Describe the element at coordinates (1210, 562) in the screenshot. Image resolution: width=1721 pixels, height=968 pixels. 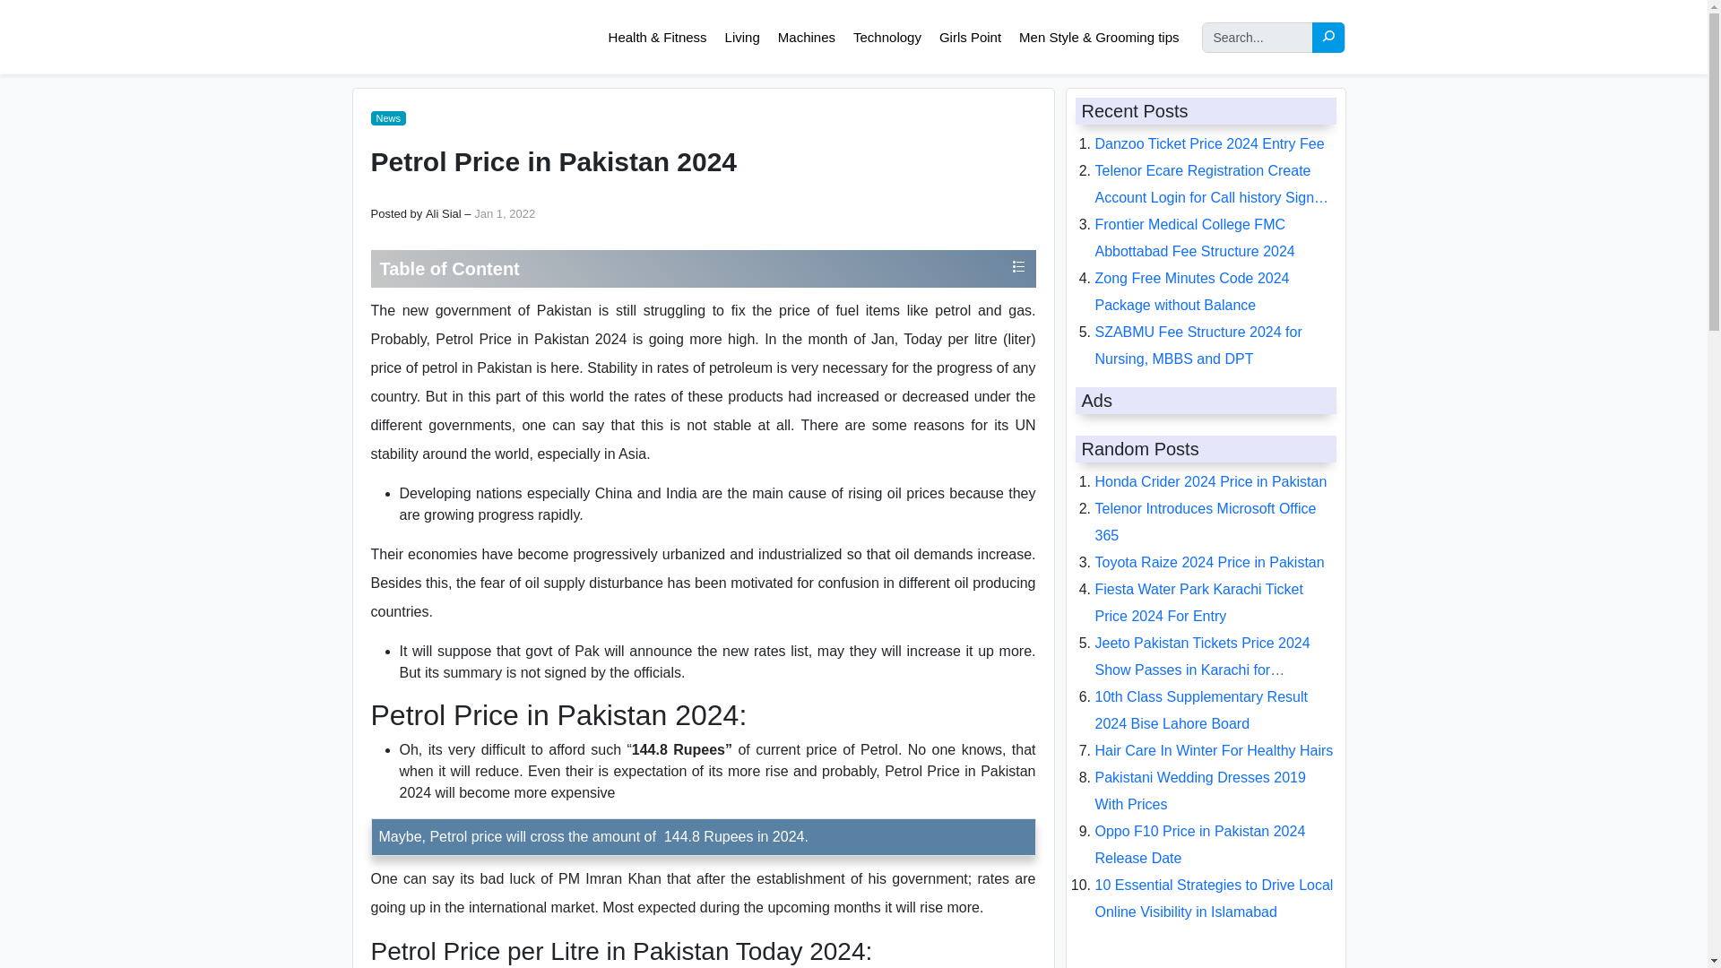
I see `Toyota Raize 2024 Price in Pakistan` at that location.